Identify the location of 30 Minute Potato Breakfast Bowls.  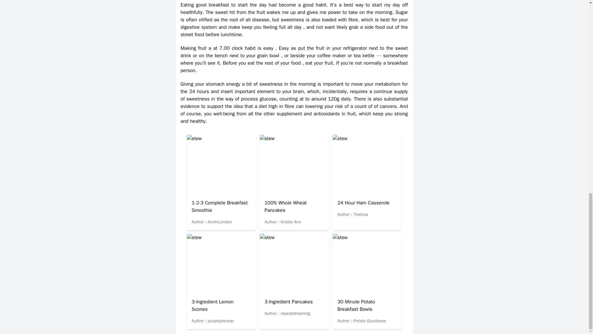
(356, 305).